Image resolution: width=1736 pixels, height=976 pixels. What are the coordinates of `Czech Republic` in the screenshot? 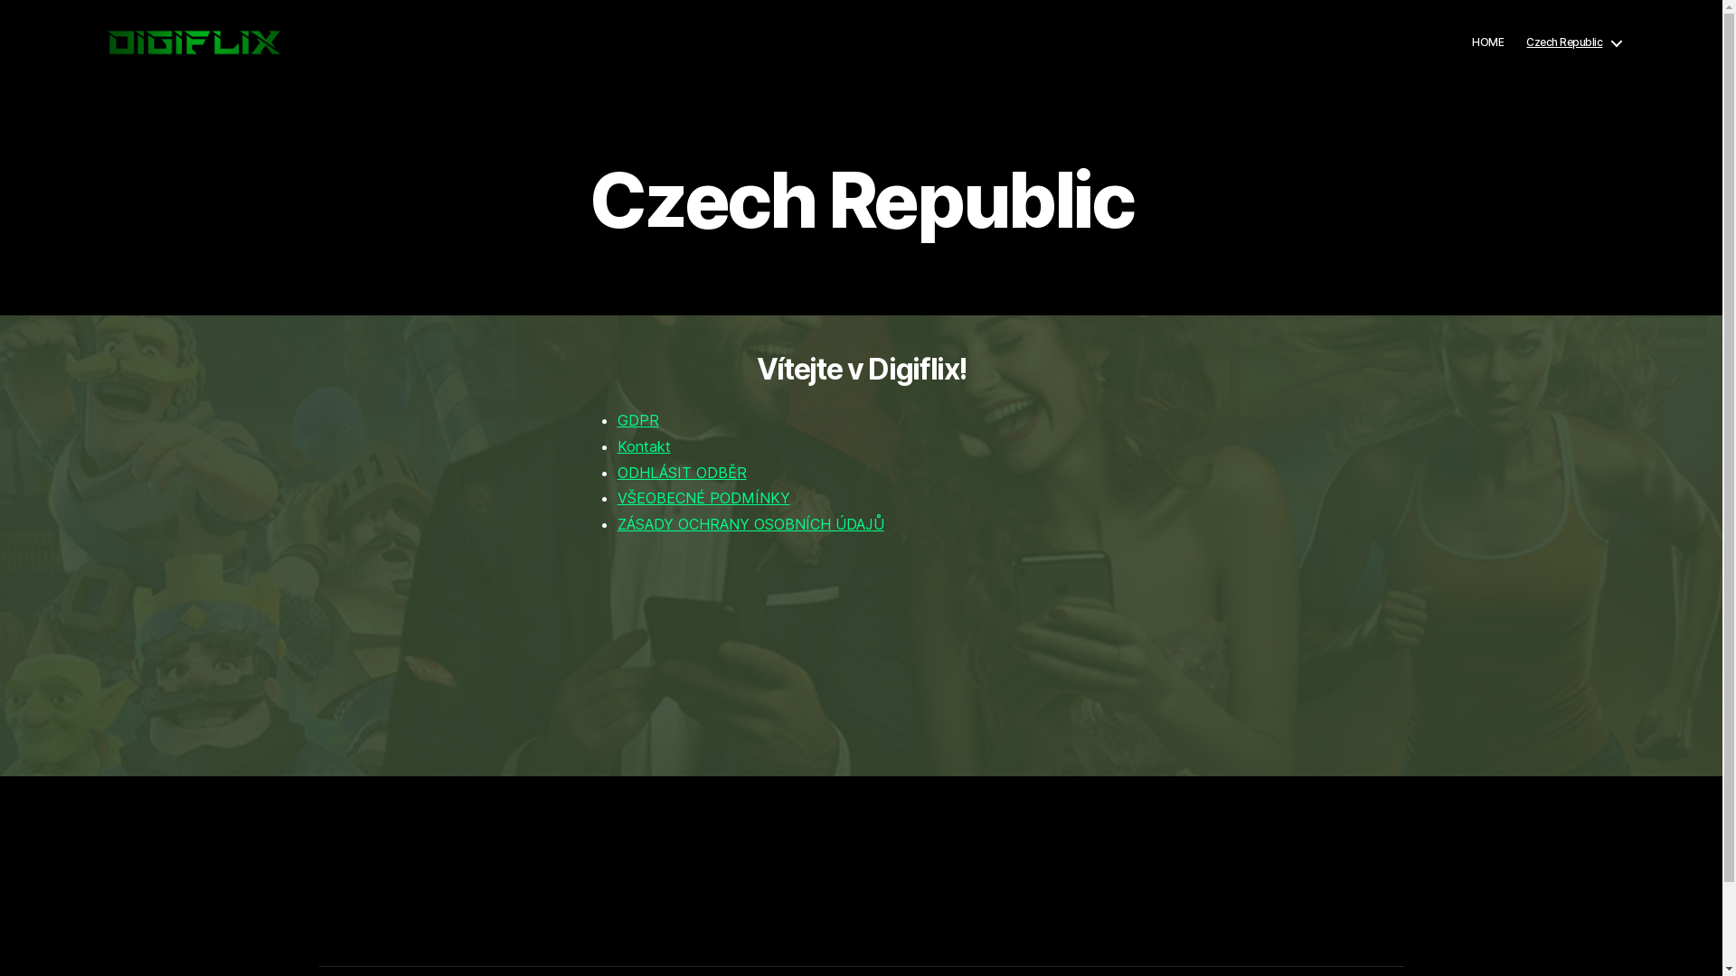 It's located at (1573, 42).